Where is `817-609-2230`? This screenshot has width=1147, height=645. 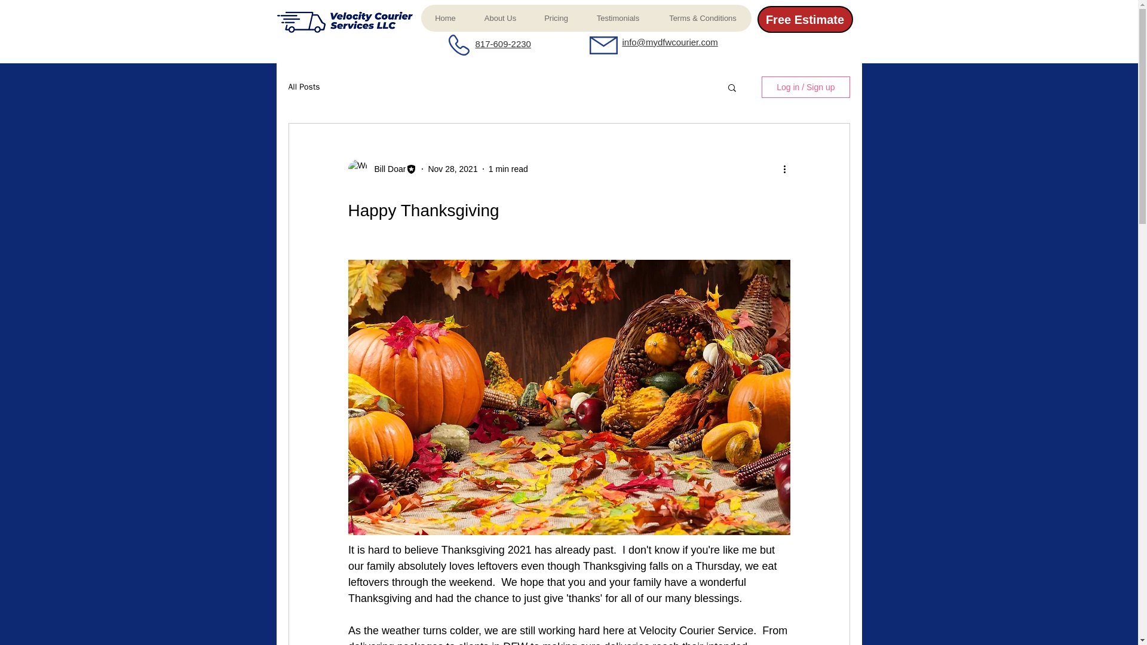
817-609-2230 is located at coordinates (503, 44).